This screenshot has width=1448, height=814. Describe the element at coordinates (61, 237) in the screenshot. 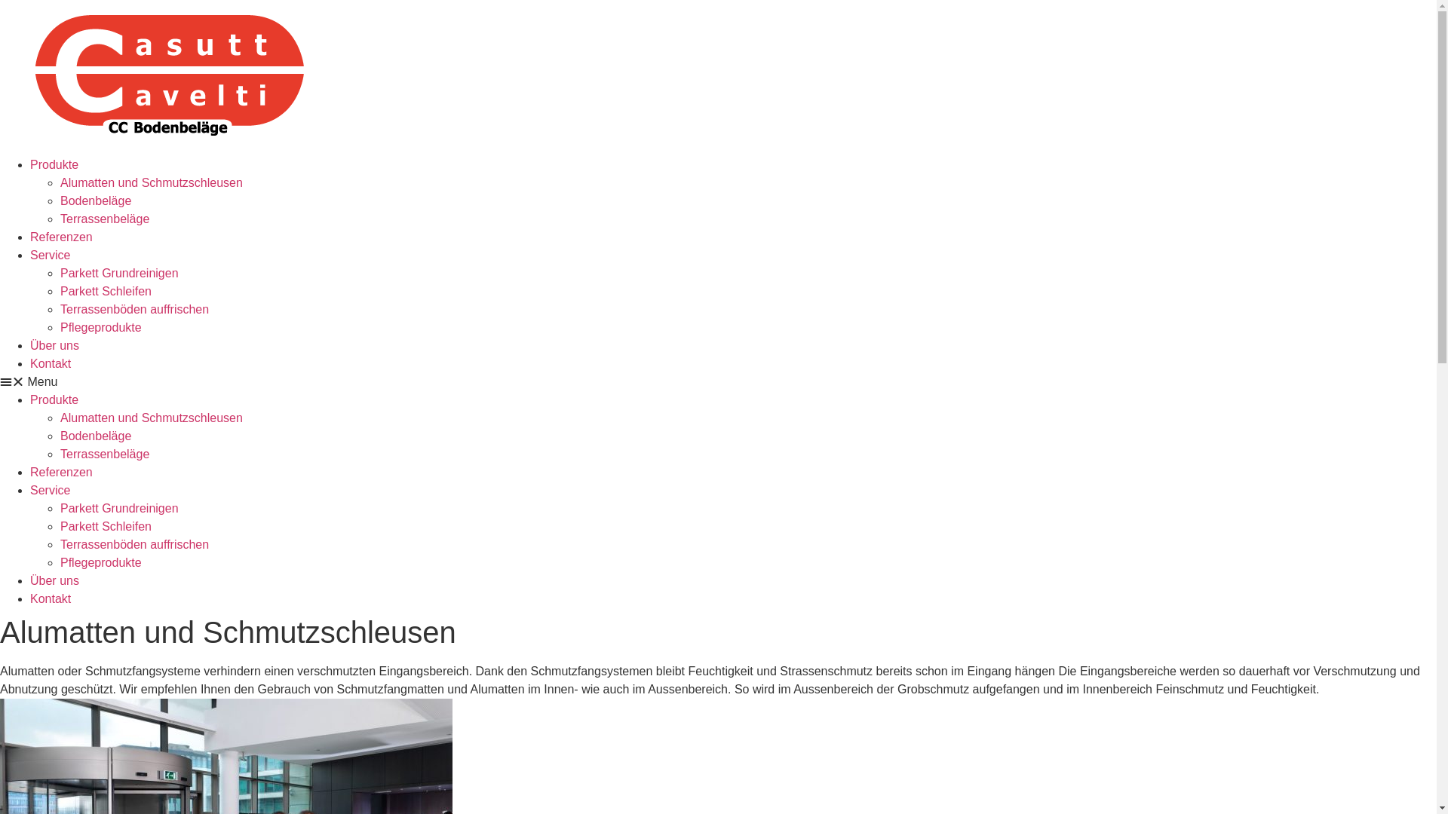

I see `Referenzen` at that location.